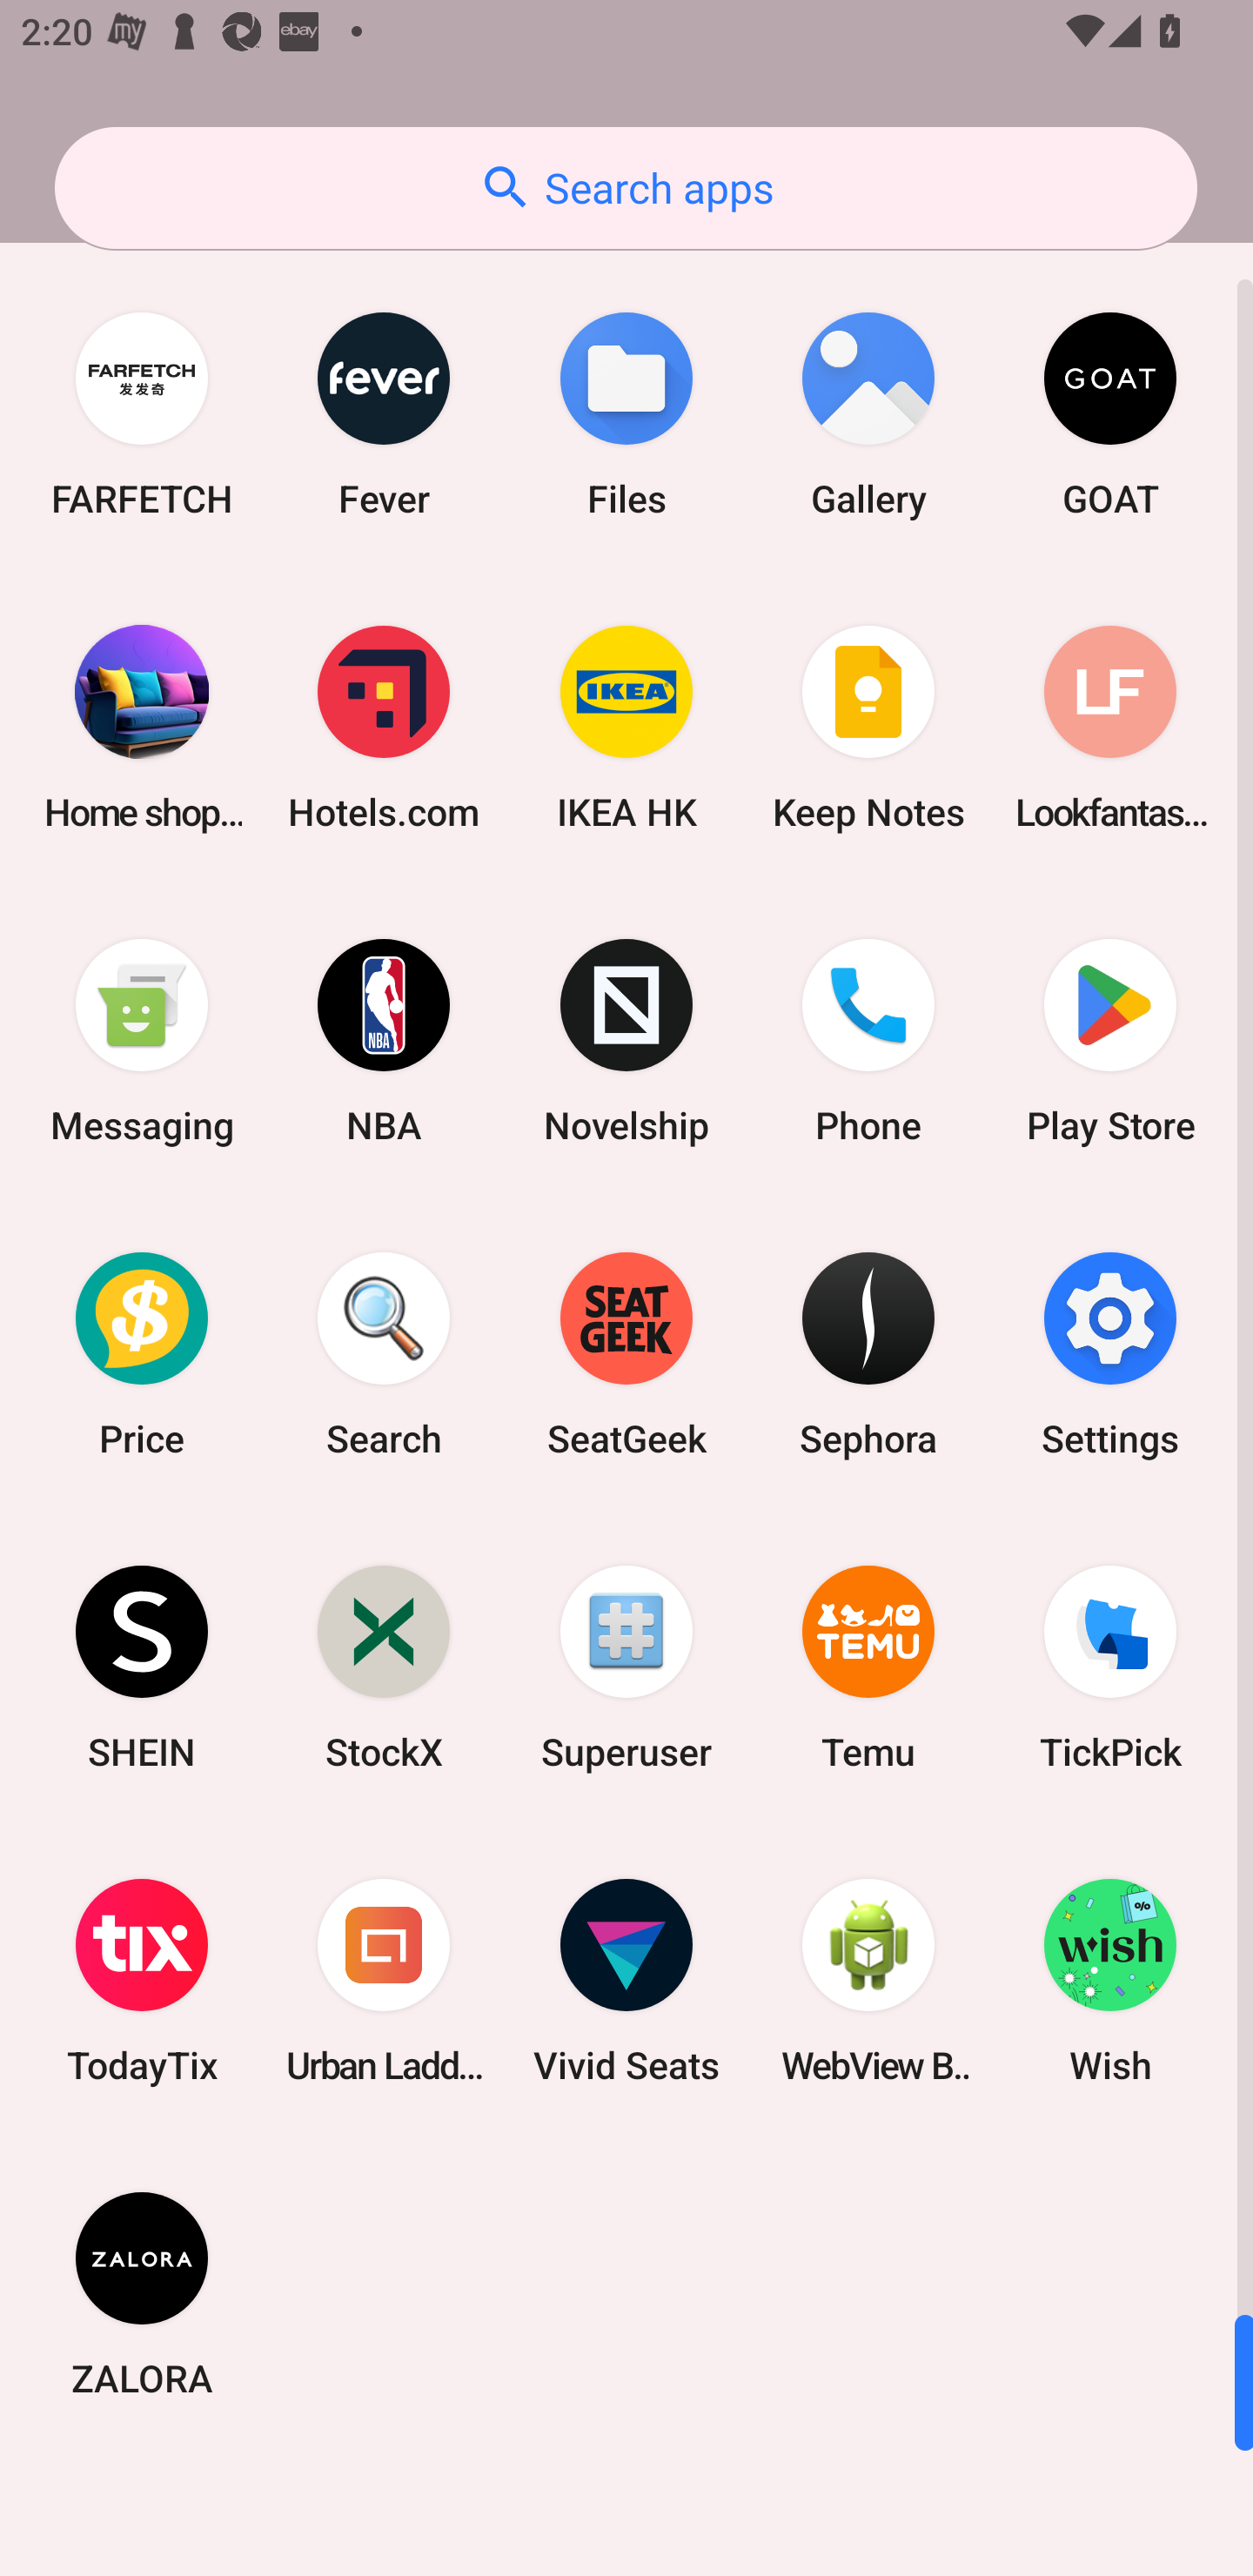  What do you see at coordinates (626, 188) in the screenshot?
I see `  Search apps` at bounding box center [626, 188].